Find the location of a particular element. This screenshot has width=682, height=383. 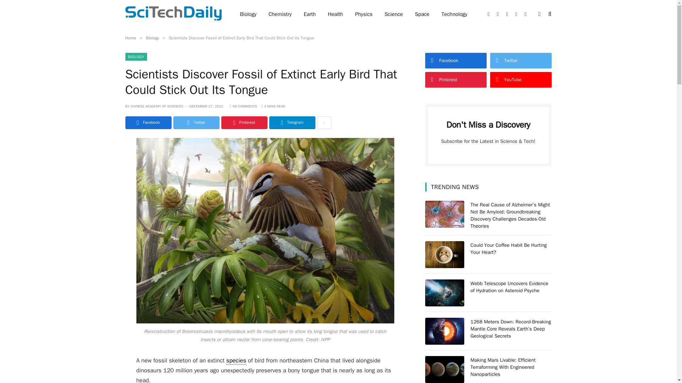

Share on Pinterest is located at coordinates (244, 123).